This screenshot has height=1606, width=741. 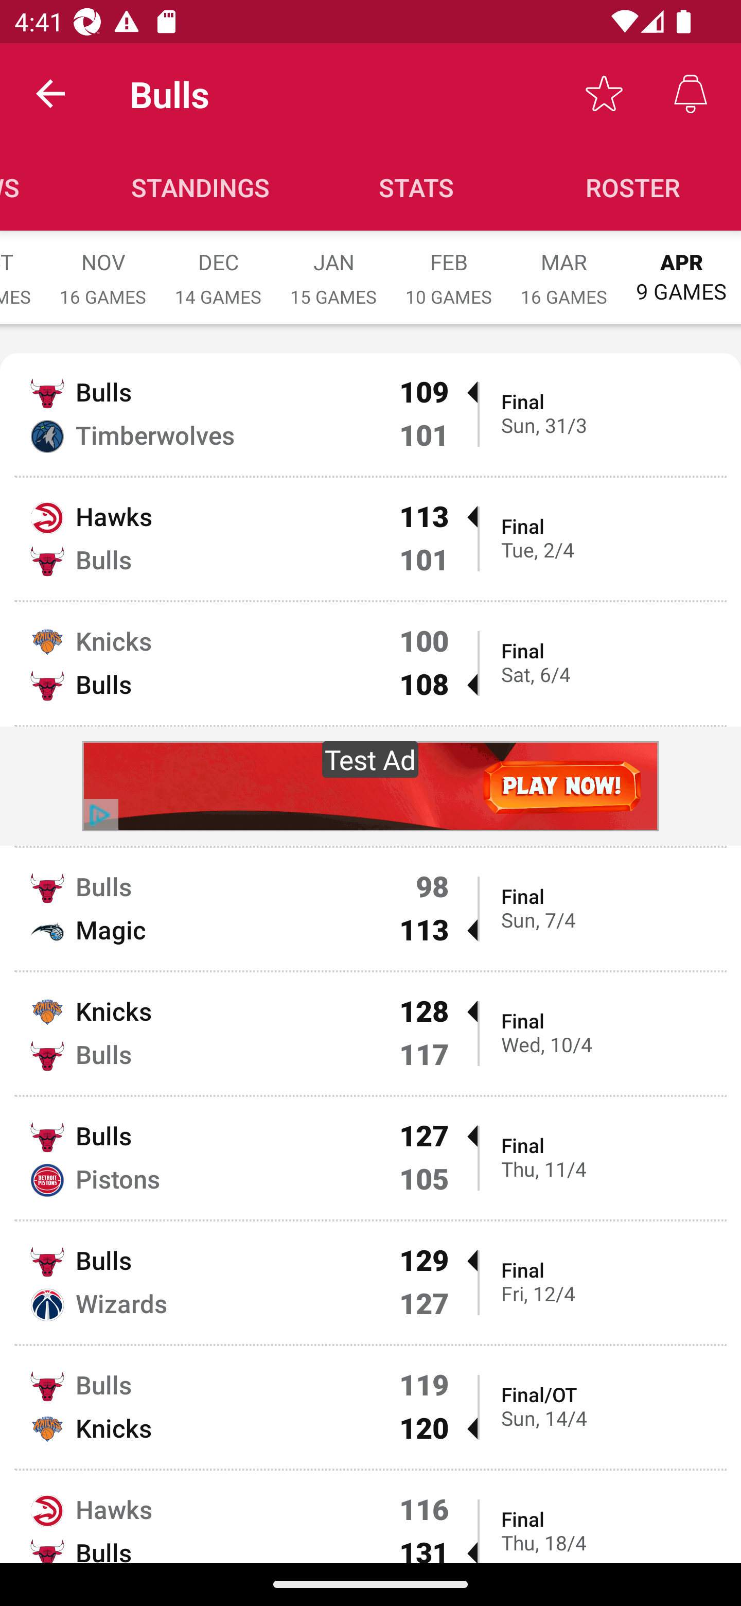 What do you see at coordinates (50, 93) in the screenshot?
I see `back.button` at bounding box center [50, 93].